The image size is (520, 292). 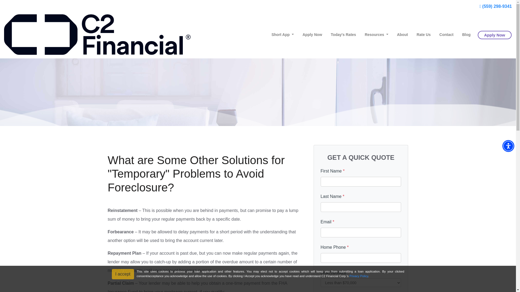 What do you see at coordinates (402, 35) in the screenshot?
I see `About` at bounding box center [402, 35].